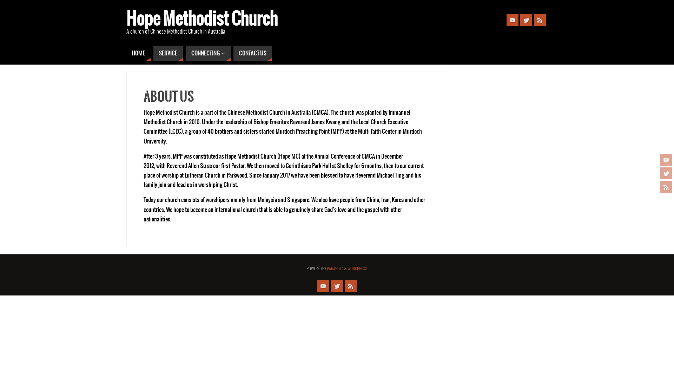 The width and height of the screenshot is (674, 379). Describe the element at coordinates (351, 286) in the screenshot. I see `RSS` at that location.